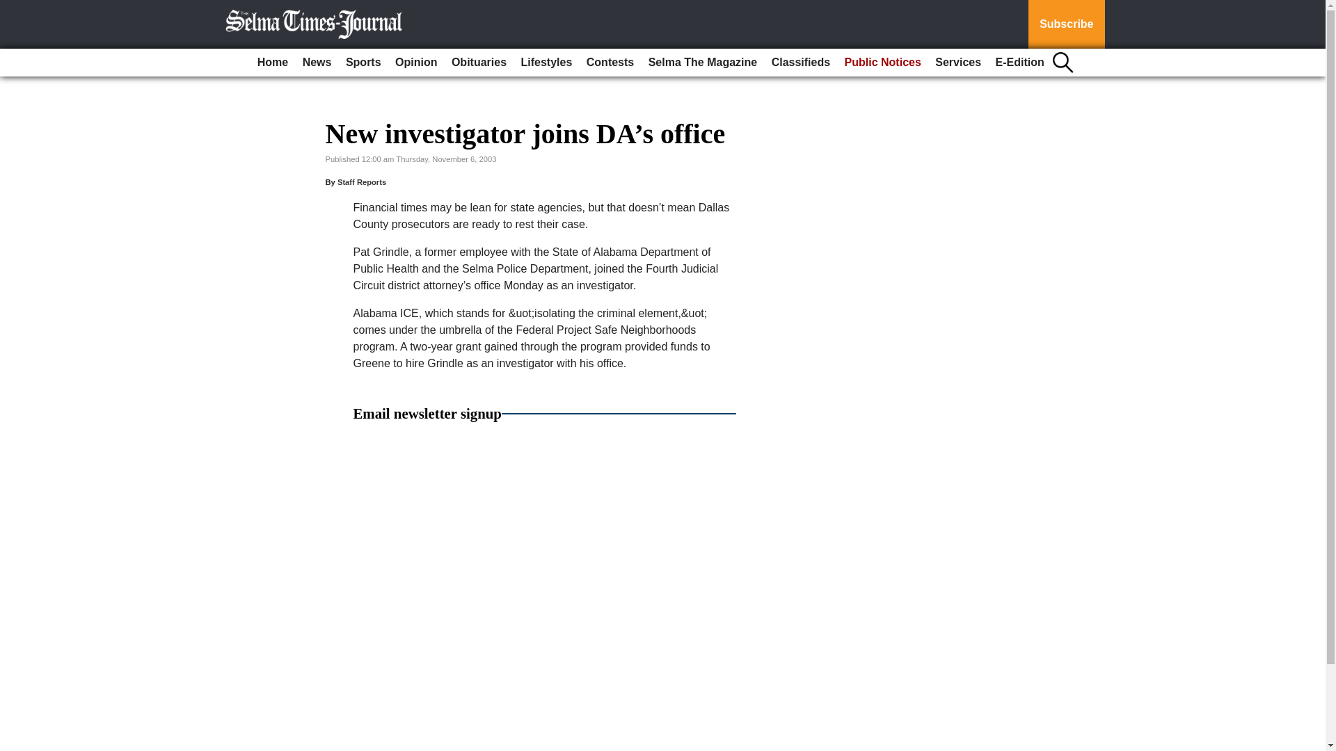 The image size is (1336, 751). I want to click on Opinion, so click(416, 63).